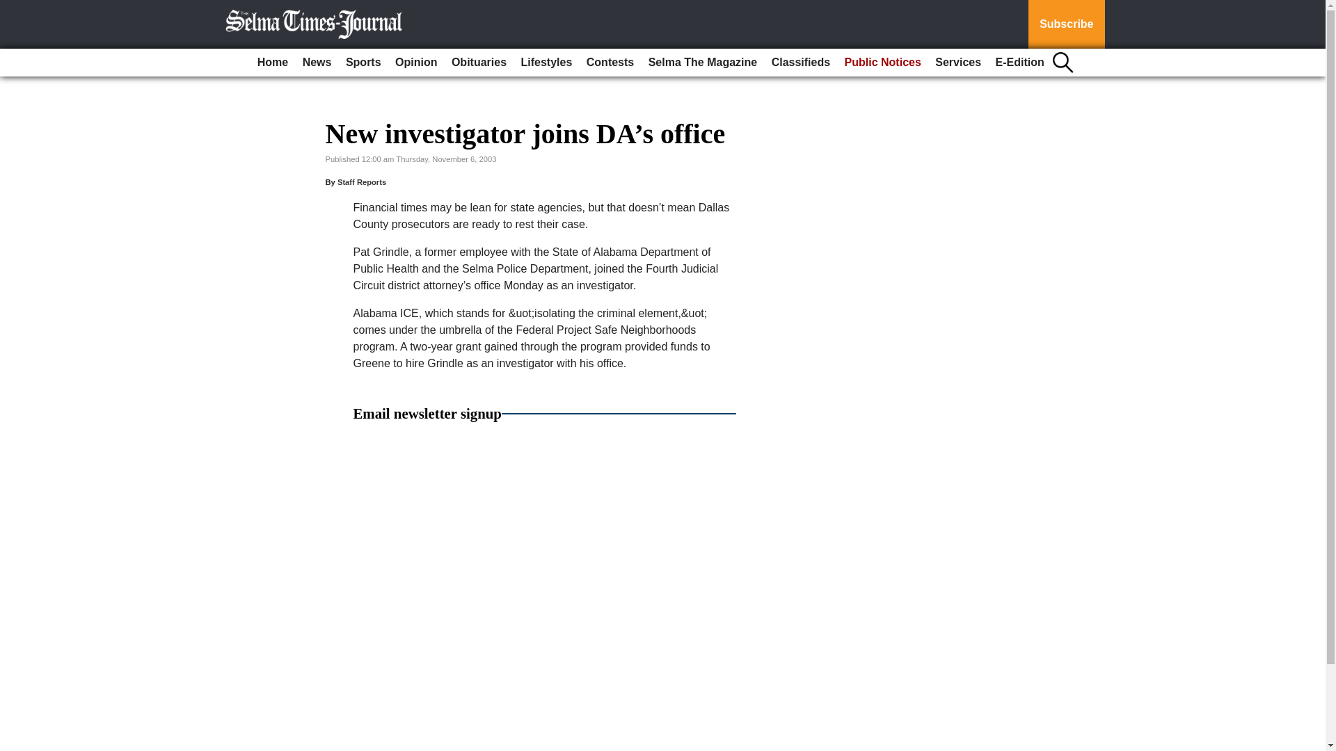 The image size is (1336, 751). I want to click on Opinion, so click(416, 63).